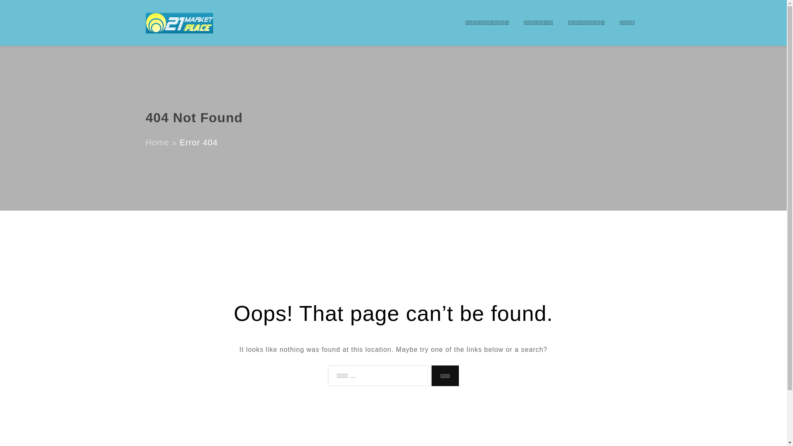 Image resolution: width=793 pixels, height=446 pixels. What do you see at coordinates (242, 27) in the screenshot?
I see `21Marketplace` at bounding box center [242, 27].